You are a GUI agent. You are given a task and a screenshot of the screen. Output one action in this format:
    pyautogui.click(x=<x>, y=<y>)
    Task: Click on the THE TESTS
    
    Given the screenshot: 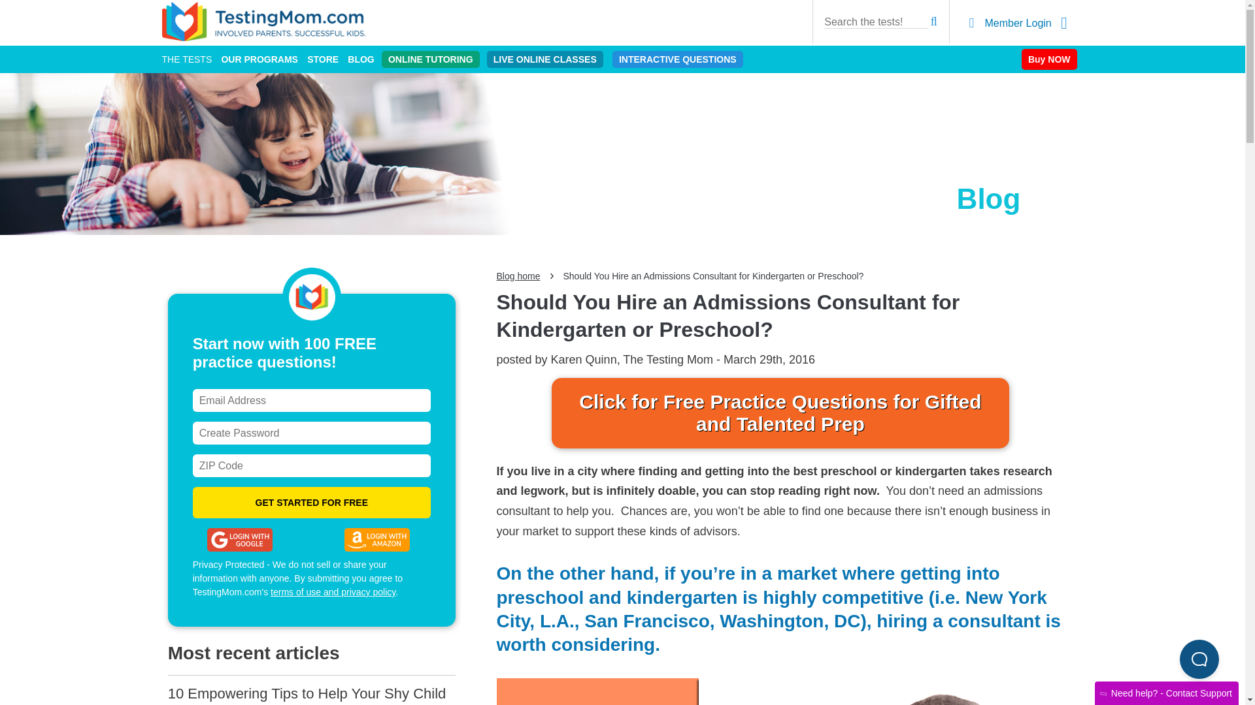 What is the action you would take?
    pyautogui.click(x=187, y=59)
    